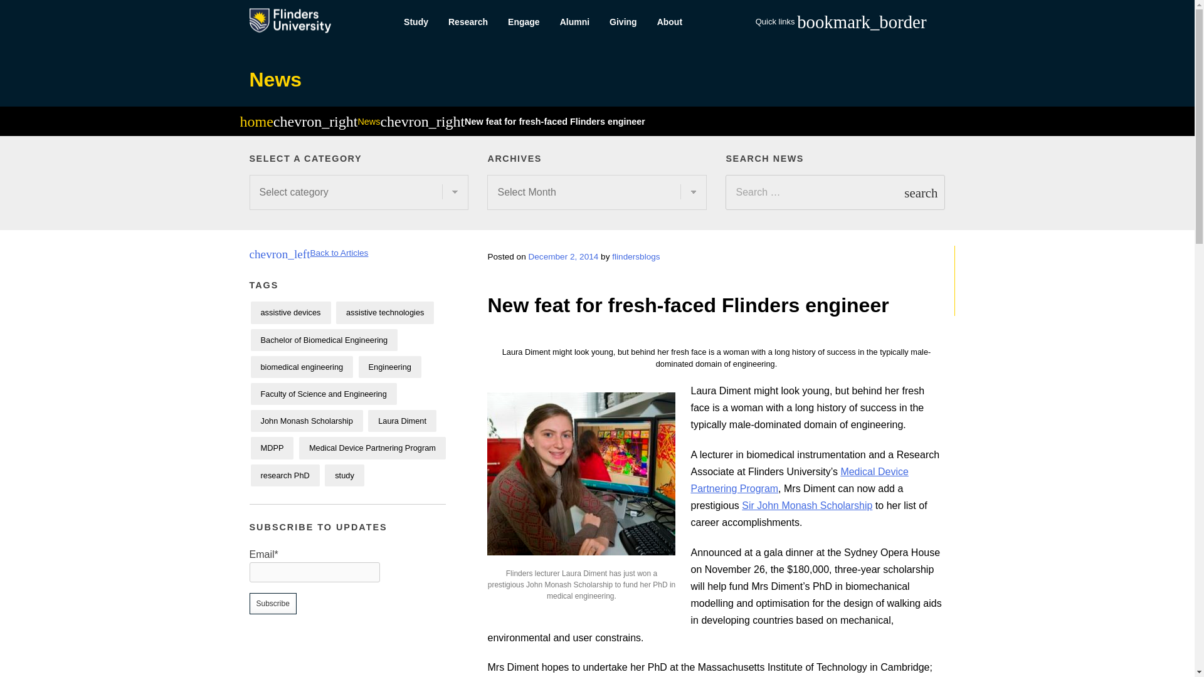 This screenshot has height=677, width=1204. What do you see at coordinates (324, 394) in the screenshot?
I see `Faculty of Science and Engineering` at bounding box center [324, 394].